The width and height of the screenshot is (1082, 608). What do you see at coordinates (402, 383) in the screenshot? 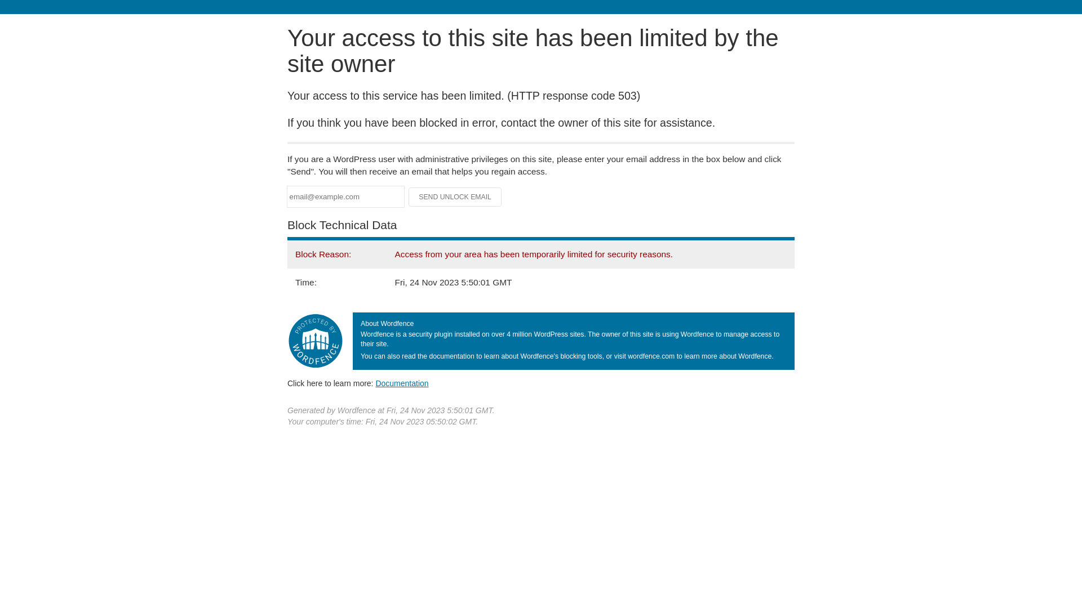
I see `Documentation` at bounding box center [402, 383].